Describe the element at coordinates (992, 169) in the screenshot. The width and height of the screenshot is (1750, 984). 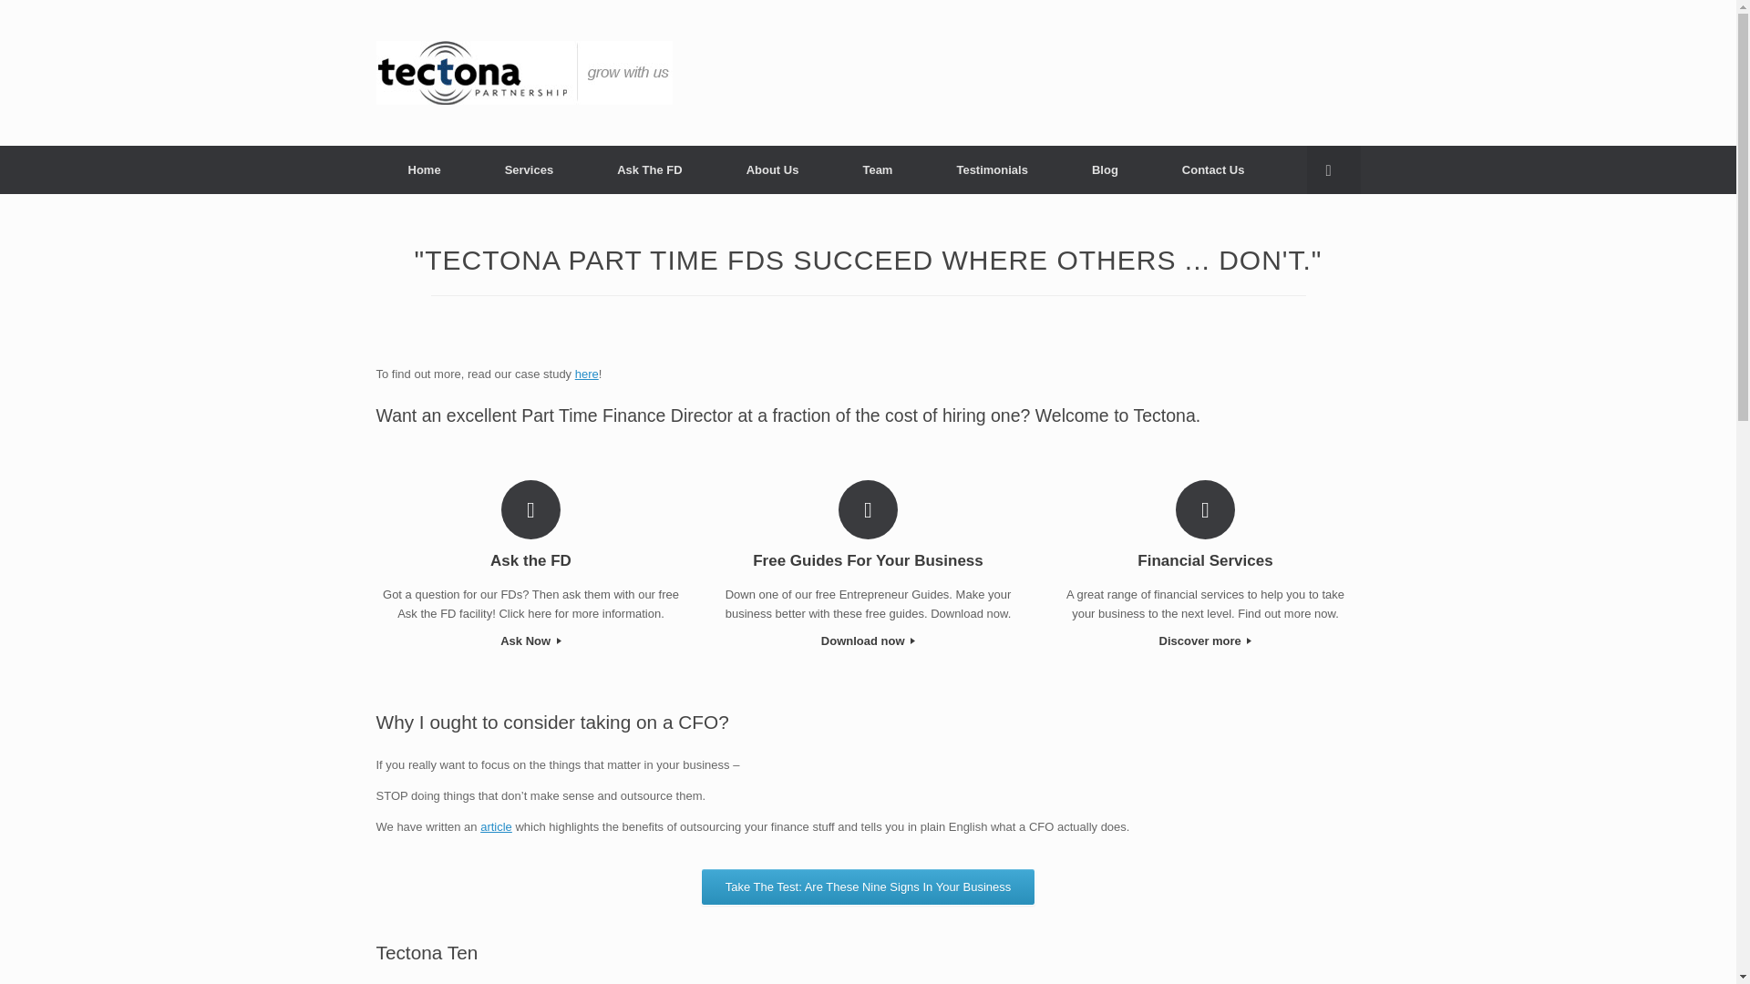
I see `Testimonials` at that location.